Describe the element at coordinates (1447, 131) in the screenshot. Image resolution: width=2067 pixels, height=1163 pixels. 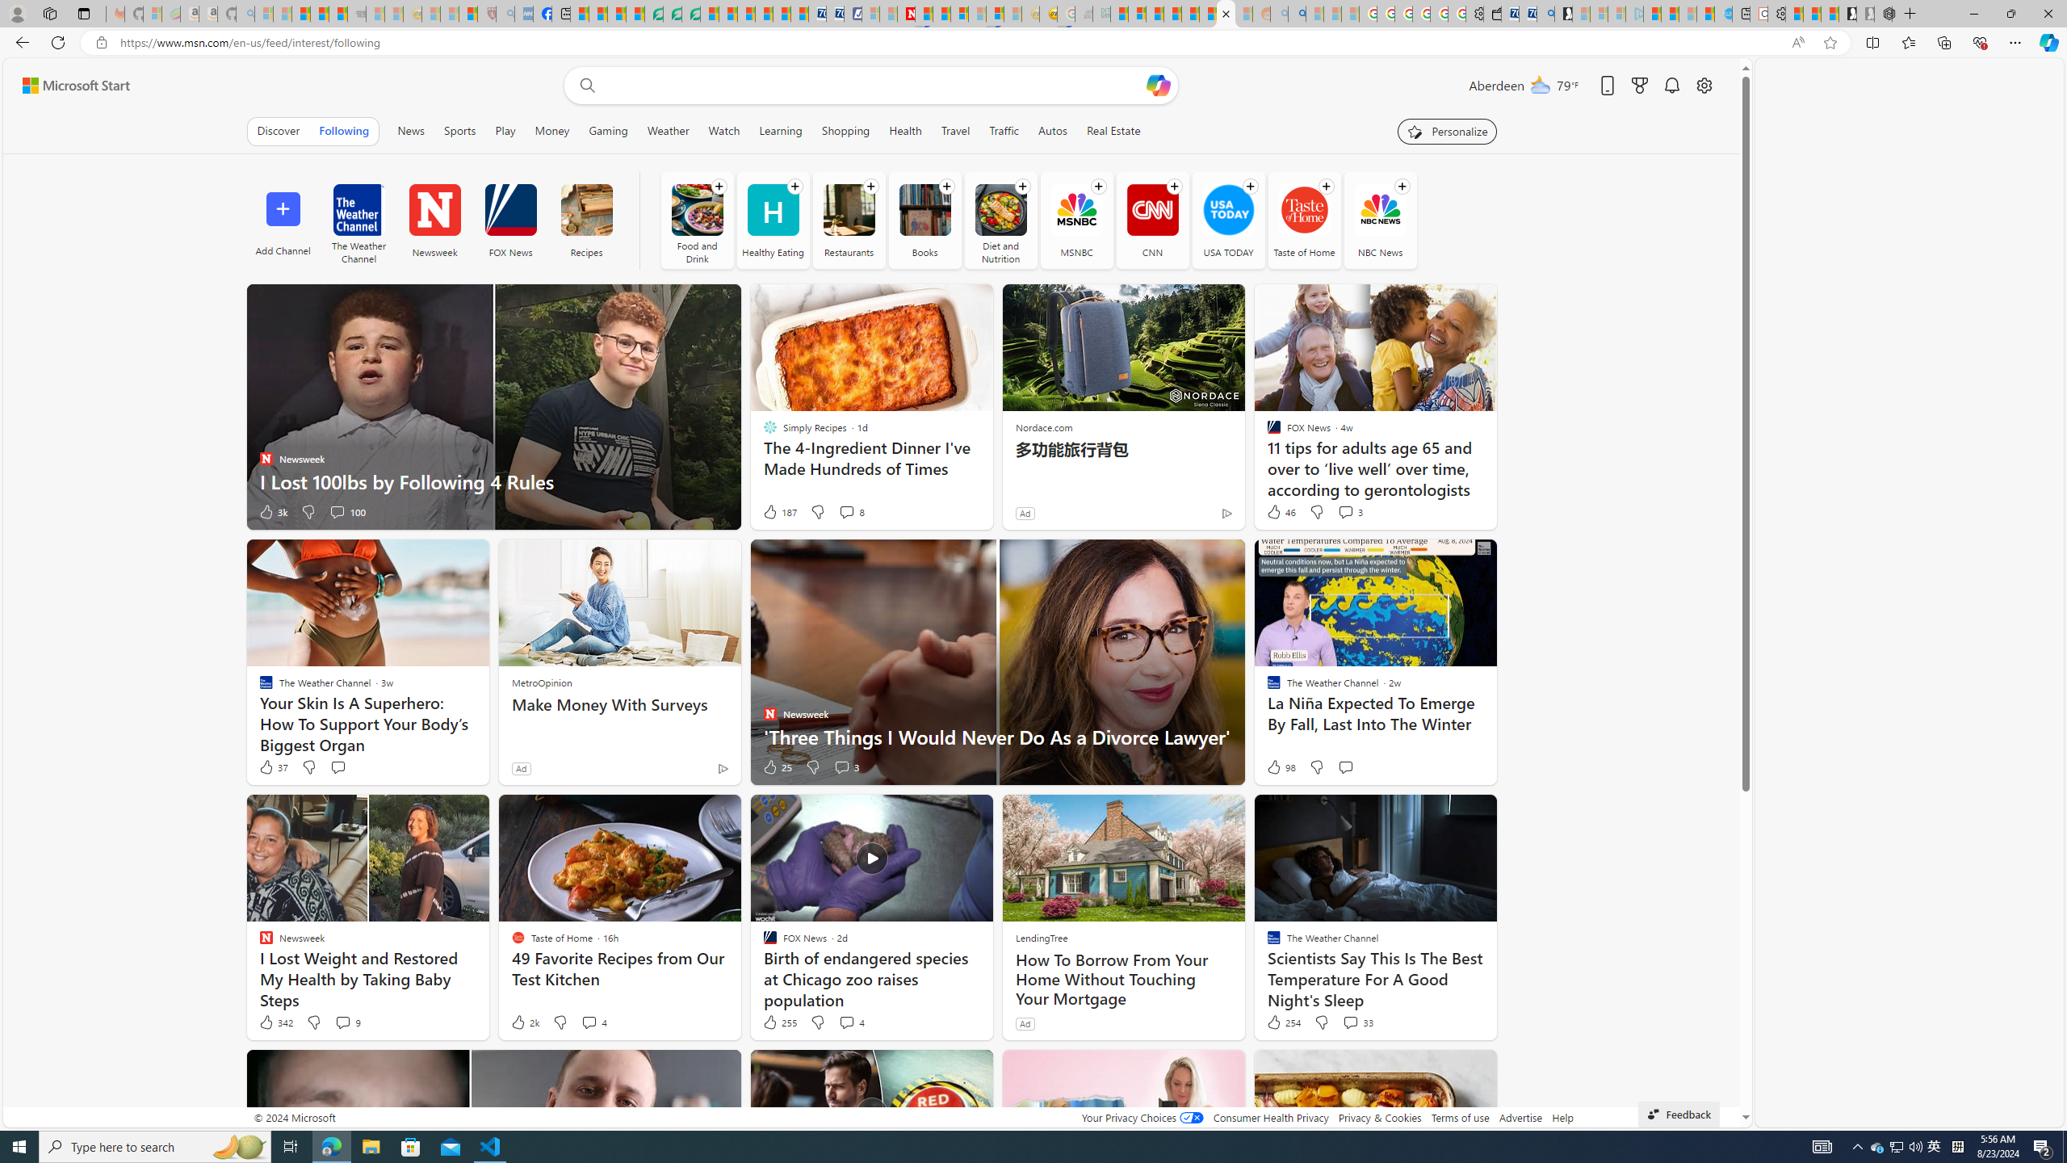
I see `Personalize your feed"` at that location.